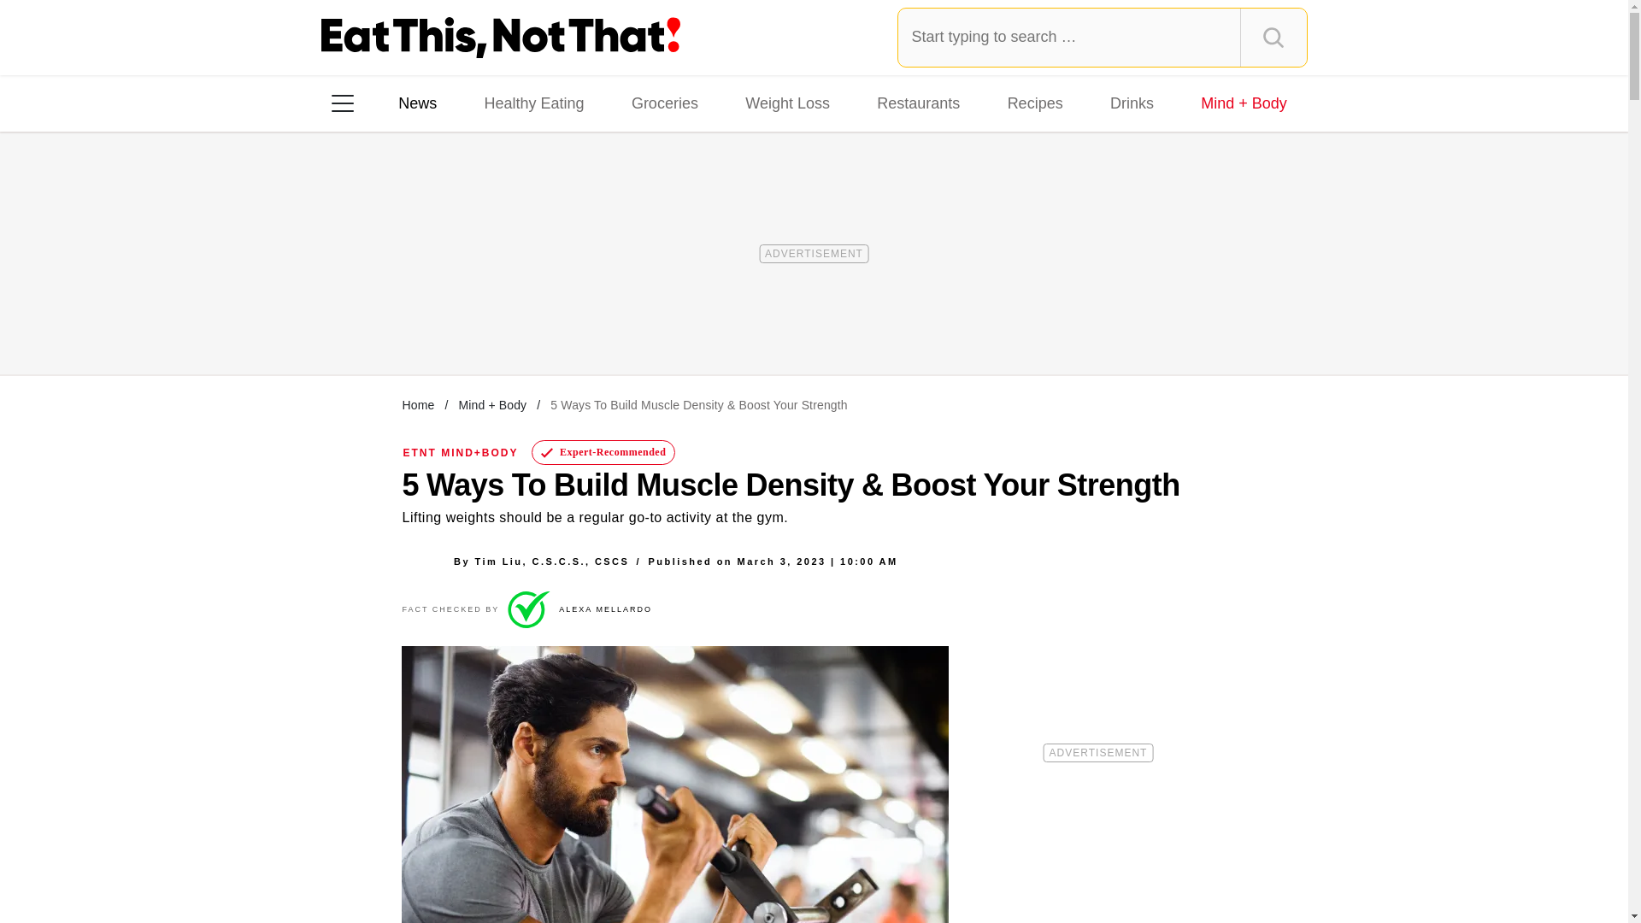 Image resolution: width=1641 pixels, height=923 pixels. Describe the element at coordinates (418, 404) in the screenshot. I see `Home` at that location.